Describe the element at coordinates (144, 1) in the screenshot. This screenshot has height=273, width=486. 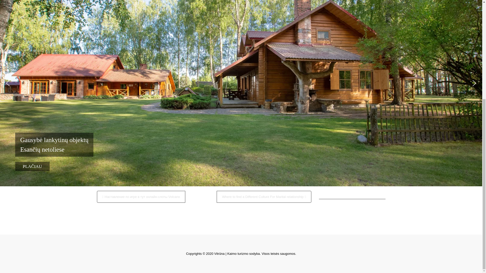
I see `Vitruna` at that location.